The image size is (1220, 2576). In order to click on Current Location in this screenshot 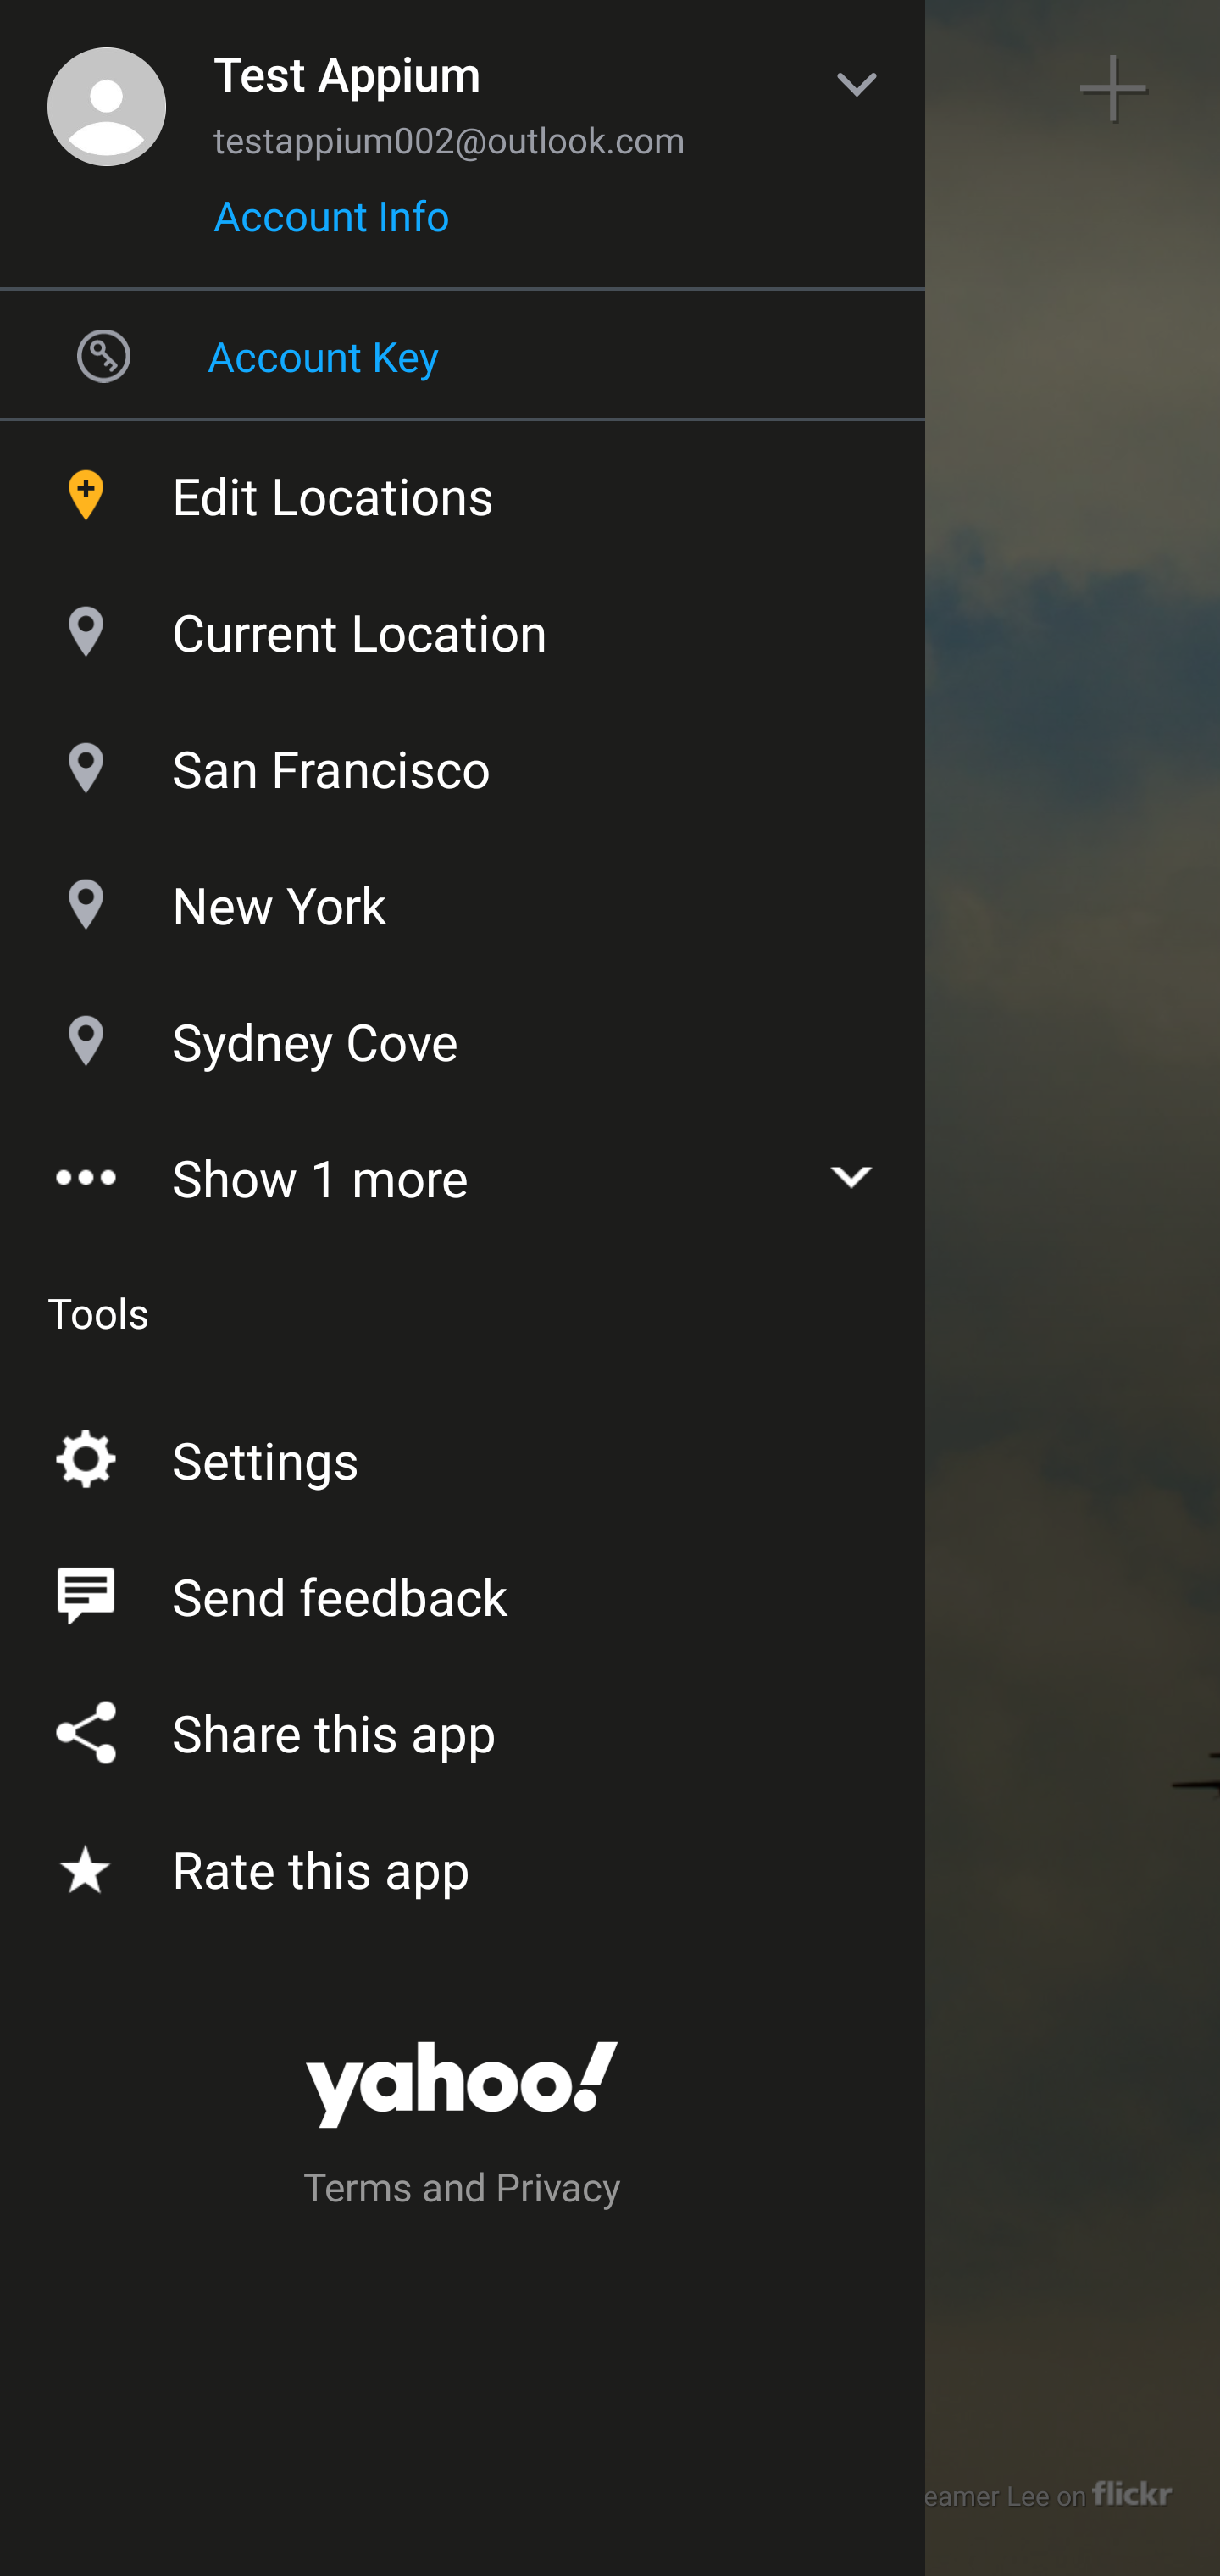, I will do `click(463, 624)`.